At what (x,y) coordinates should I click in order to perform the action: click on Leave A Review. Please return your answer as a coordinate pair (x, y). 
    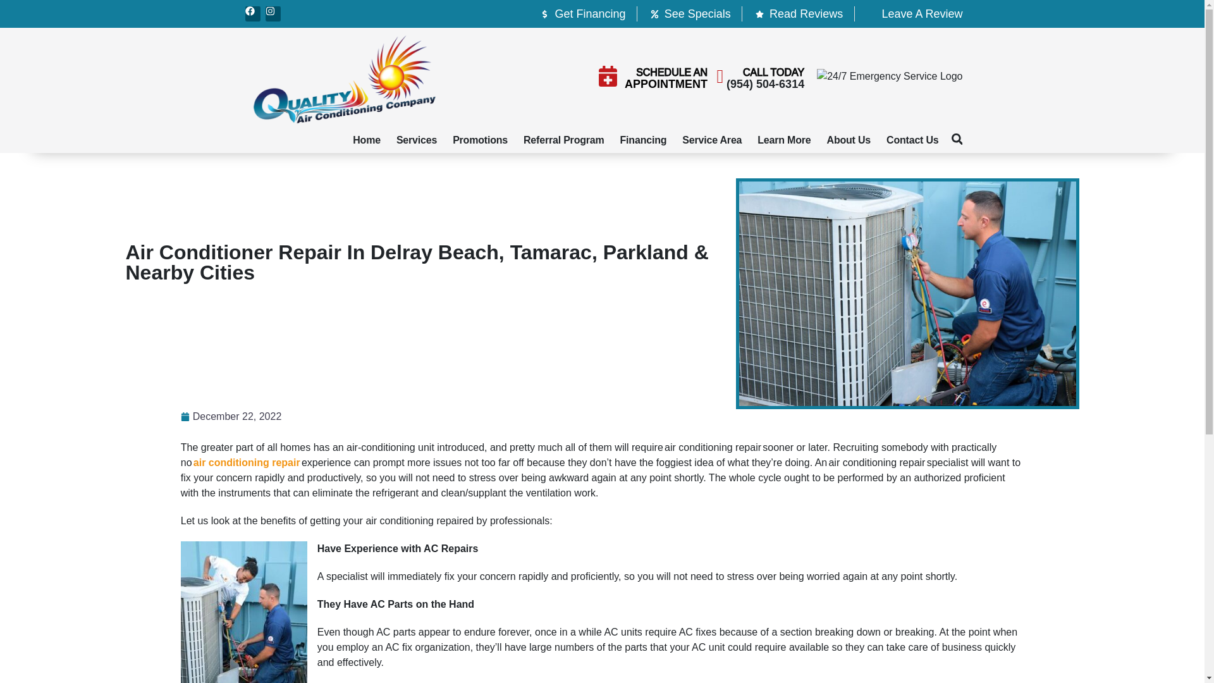
    Looking at the image, I should click on (914, 13).